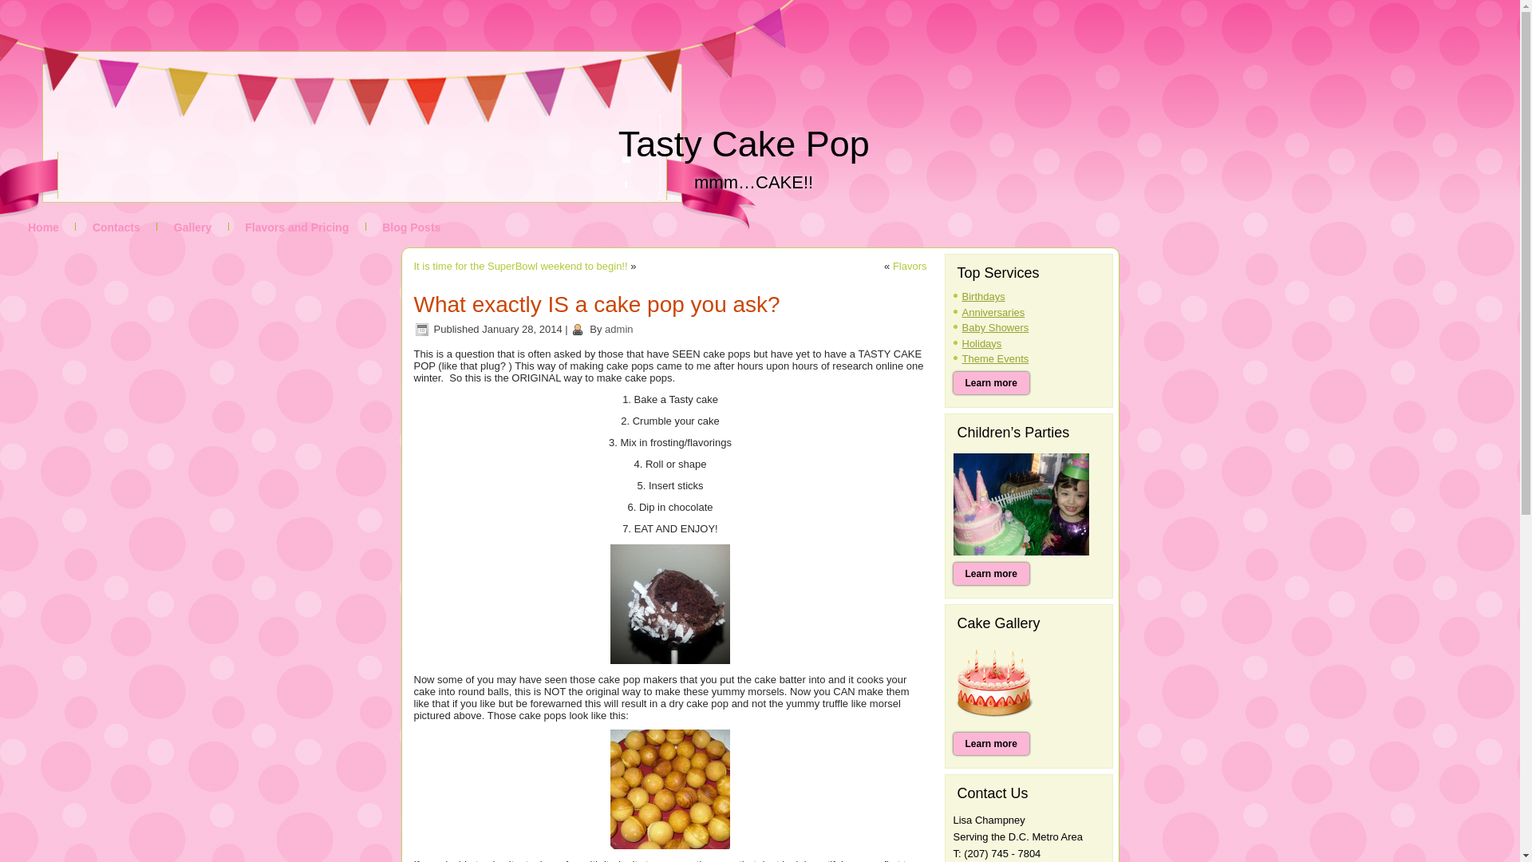 This screenshot has width=1532, height=862. Describe the element at coordinates (296, 227) in the screenshot. I see `Flavors and Pricing` at that location.